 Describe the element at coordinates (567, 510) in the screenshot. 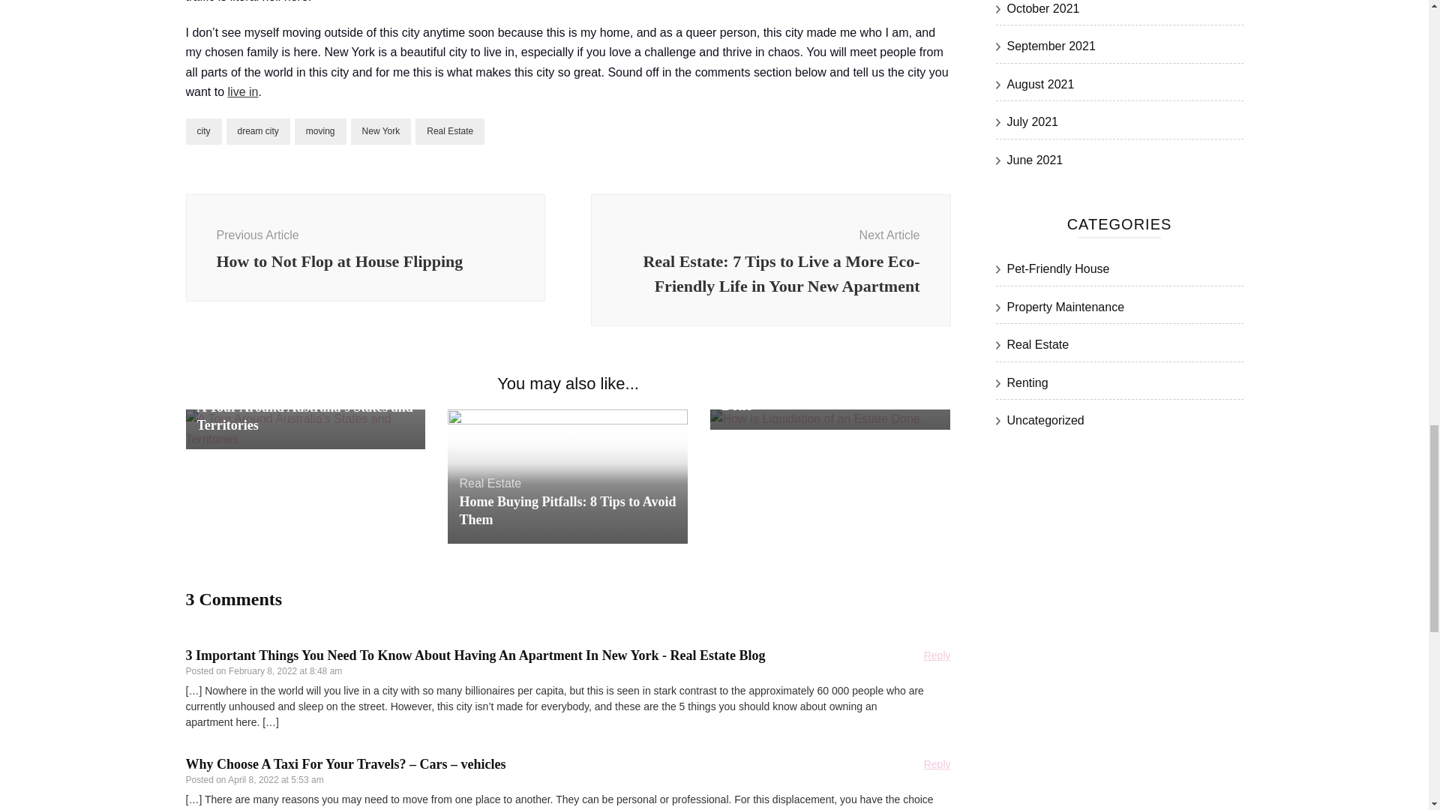

I see `Home Buying Pitfalls: 8 Tips to Avoid Them` at that location.